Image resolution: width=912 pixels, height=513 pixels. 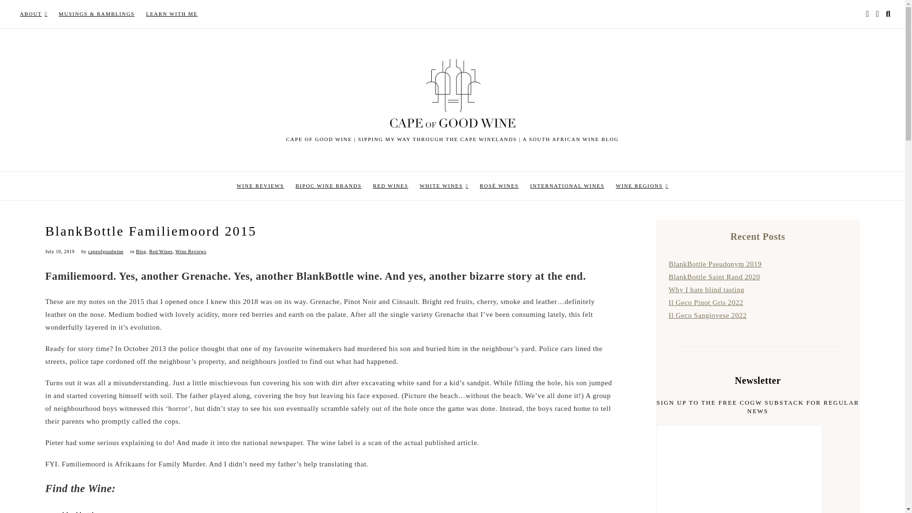 I want to click on Cape of Good Wine, so click(x=313, y=180).